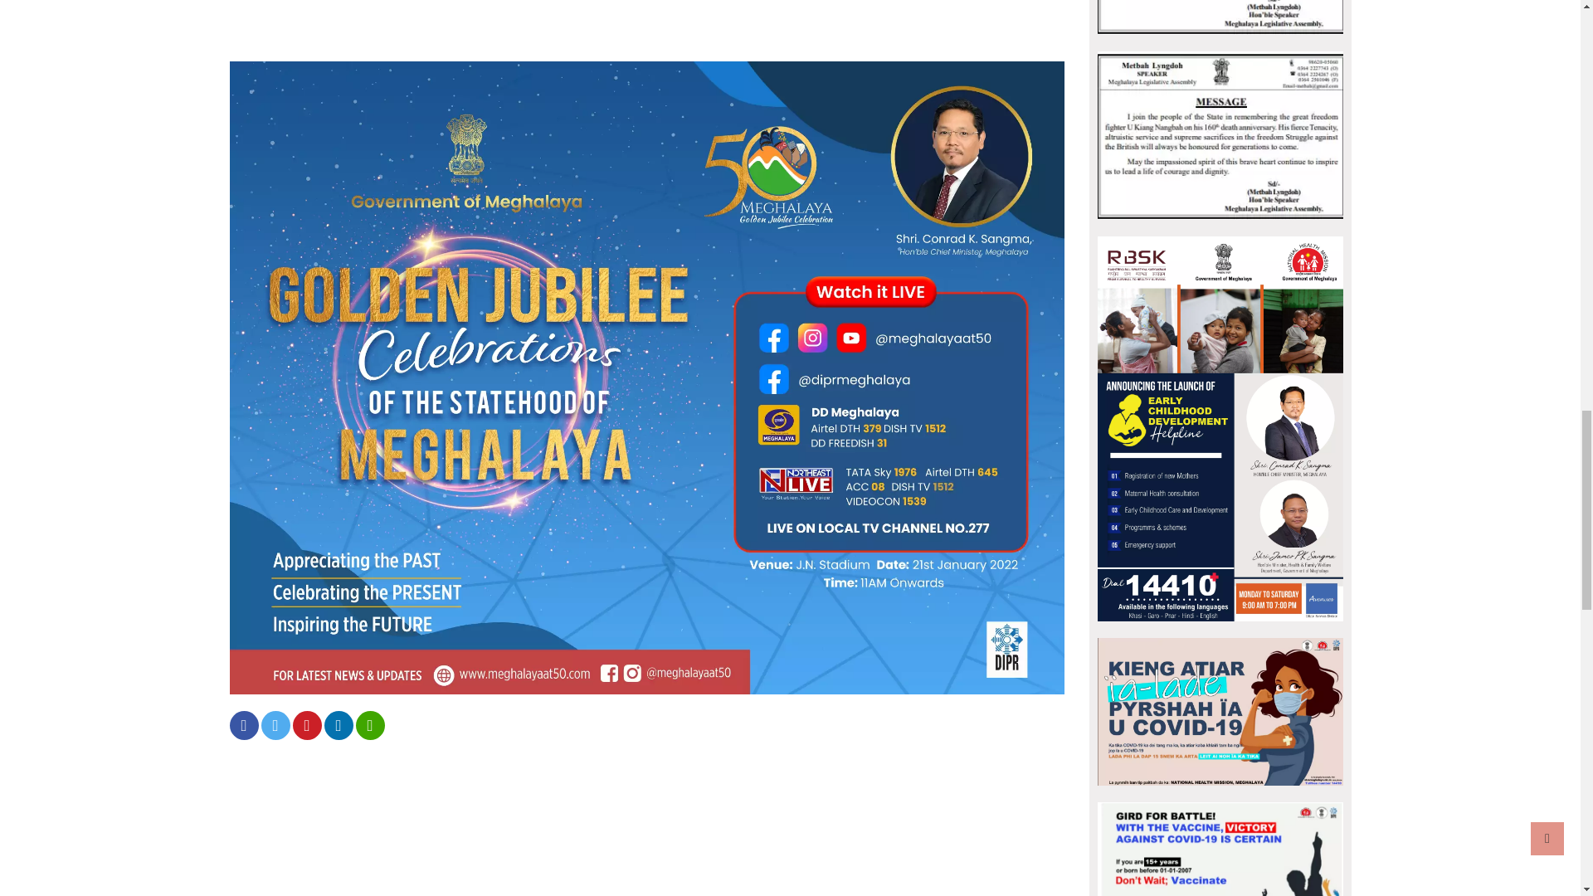 This screenshot has height=896, width=1593. I want to click on YouTube video player, so click(646, 12).